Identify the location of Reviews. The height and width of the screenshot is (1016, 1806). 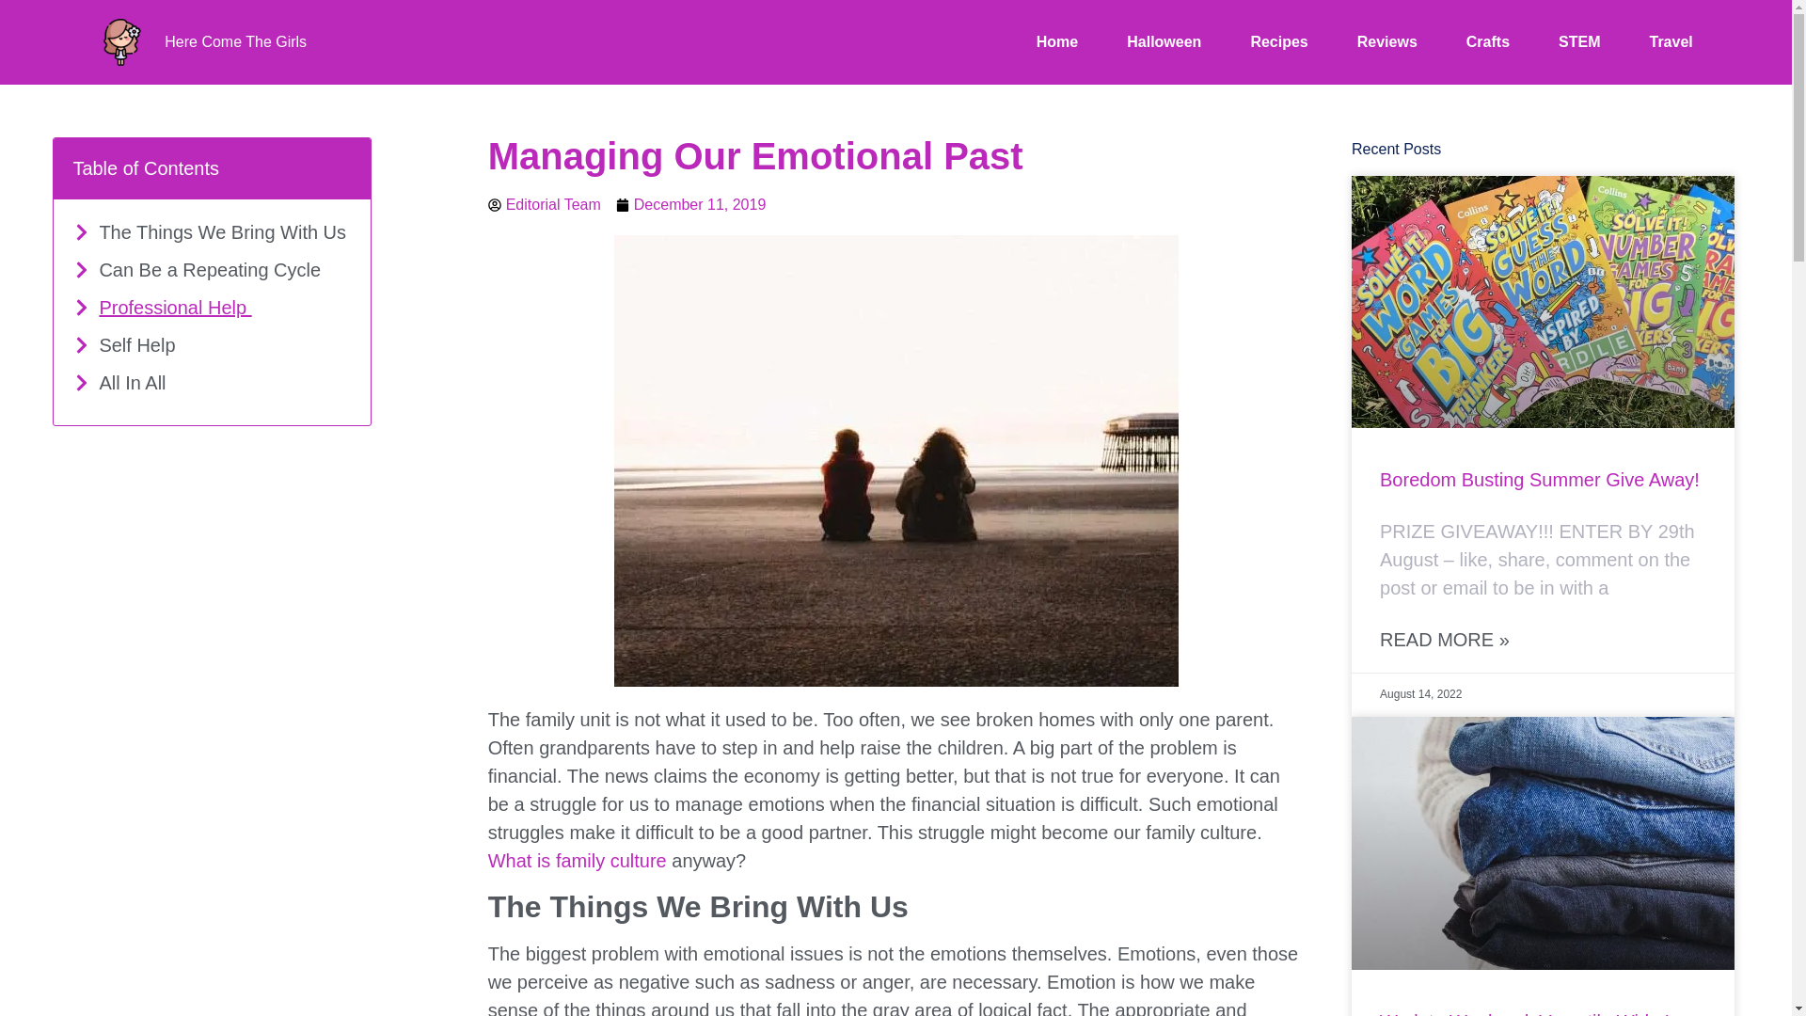
(1387, 42).